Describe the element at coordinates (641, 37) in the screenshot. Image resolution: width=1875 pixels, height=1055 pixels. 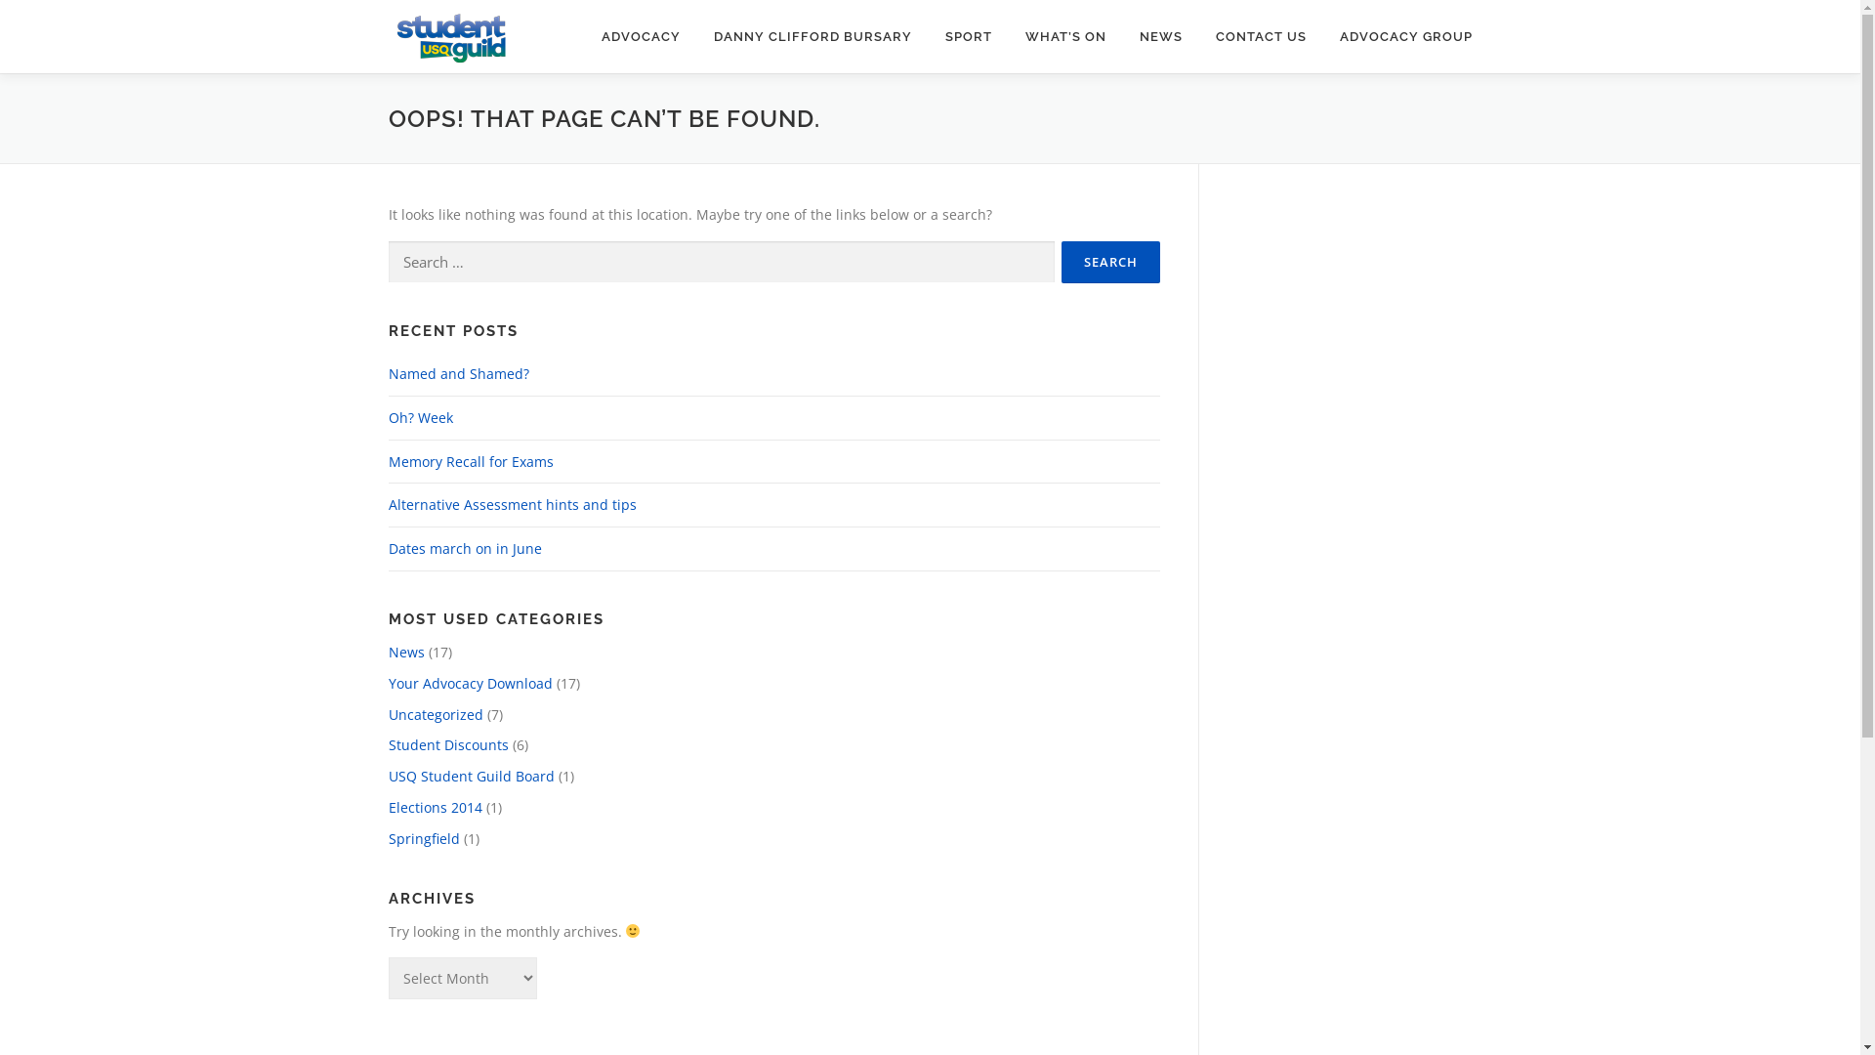
I see `ADVOCACY` at that location.